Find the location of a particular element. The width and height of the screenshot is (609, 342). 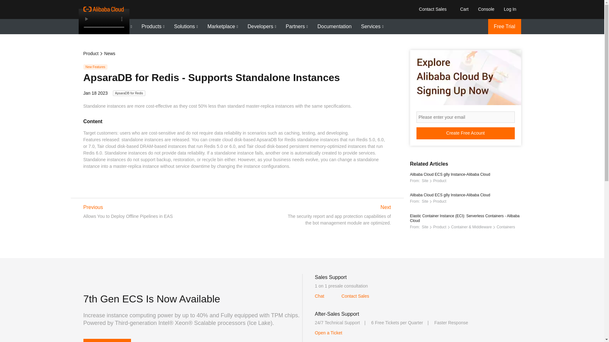

Developers is located at coordinates (261, 27).